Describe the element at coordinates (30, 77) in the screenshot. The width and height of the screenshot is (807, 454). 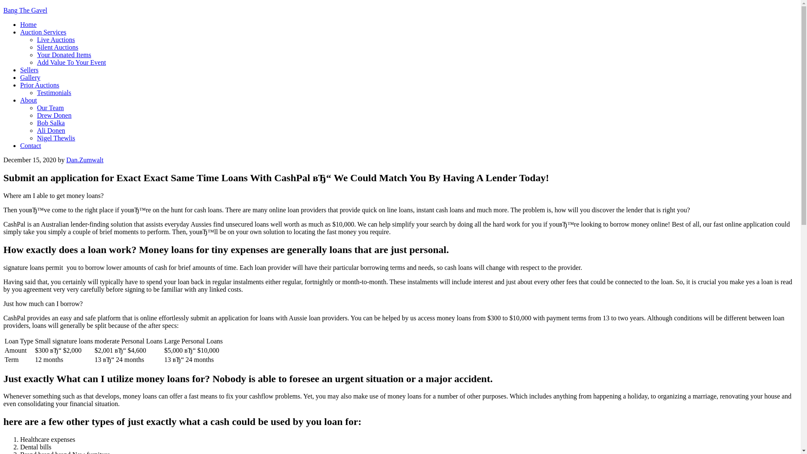
I see `Gallery` at that location.